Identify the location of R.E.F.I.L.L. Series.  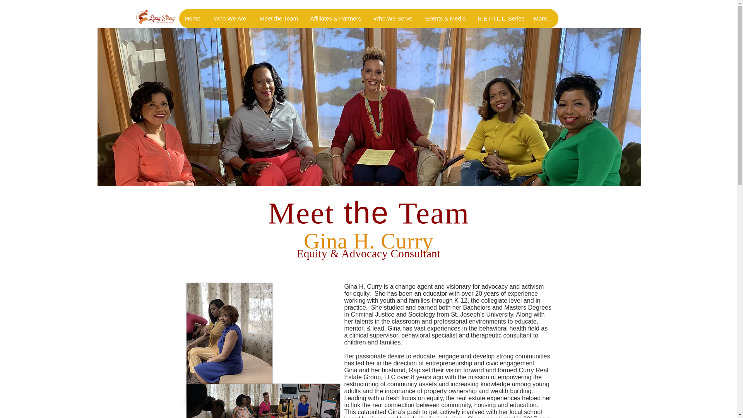
(499, 19).